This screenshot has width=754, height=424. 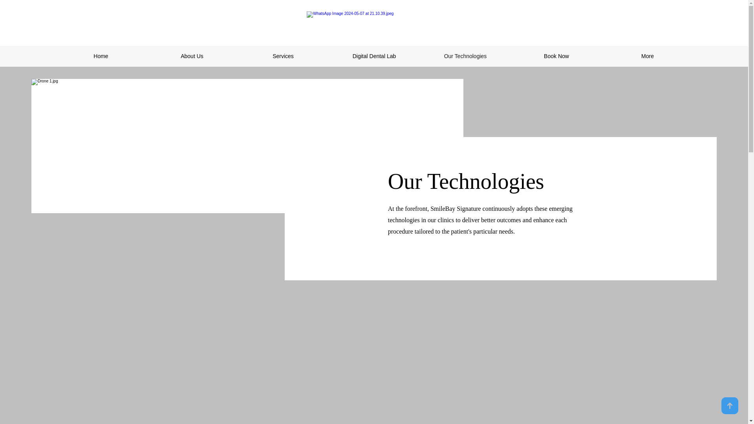 I want to click on SmileBay-Signature-Logo-Advance-Implant., so click(x=377, y=26).